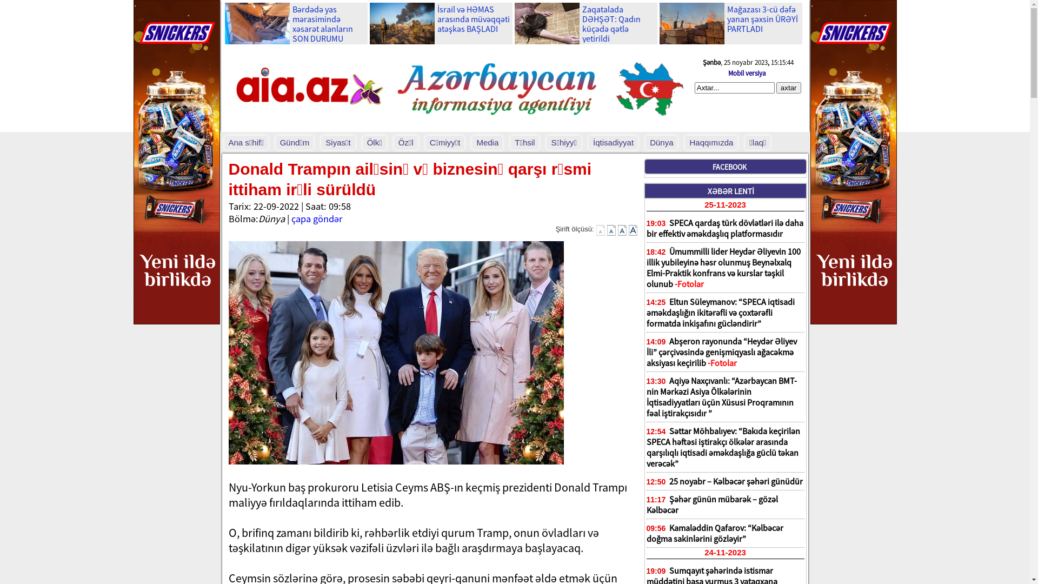 This screenshot has height=584, width=1038. What do you see at coordinates (747, 74) in the screenshot?
I see `Mobil versiya` at bounding box center [747, 74].